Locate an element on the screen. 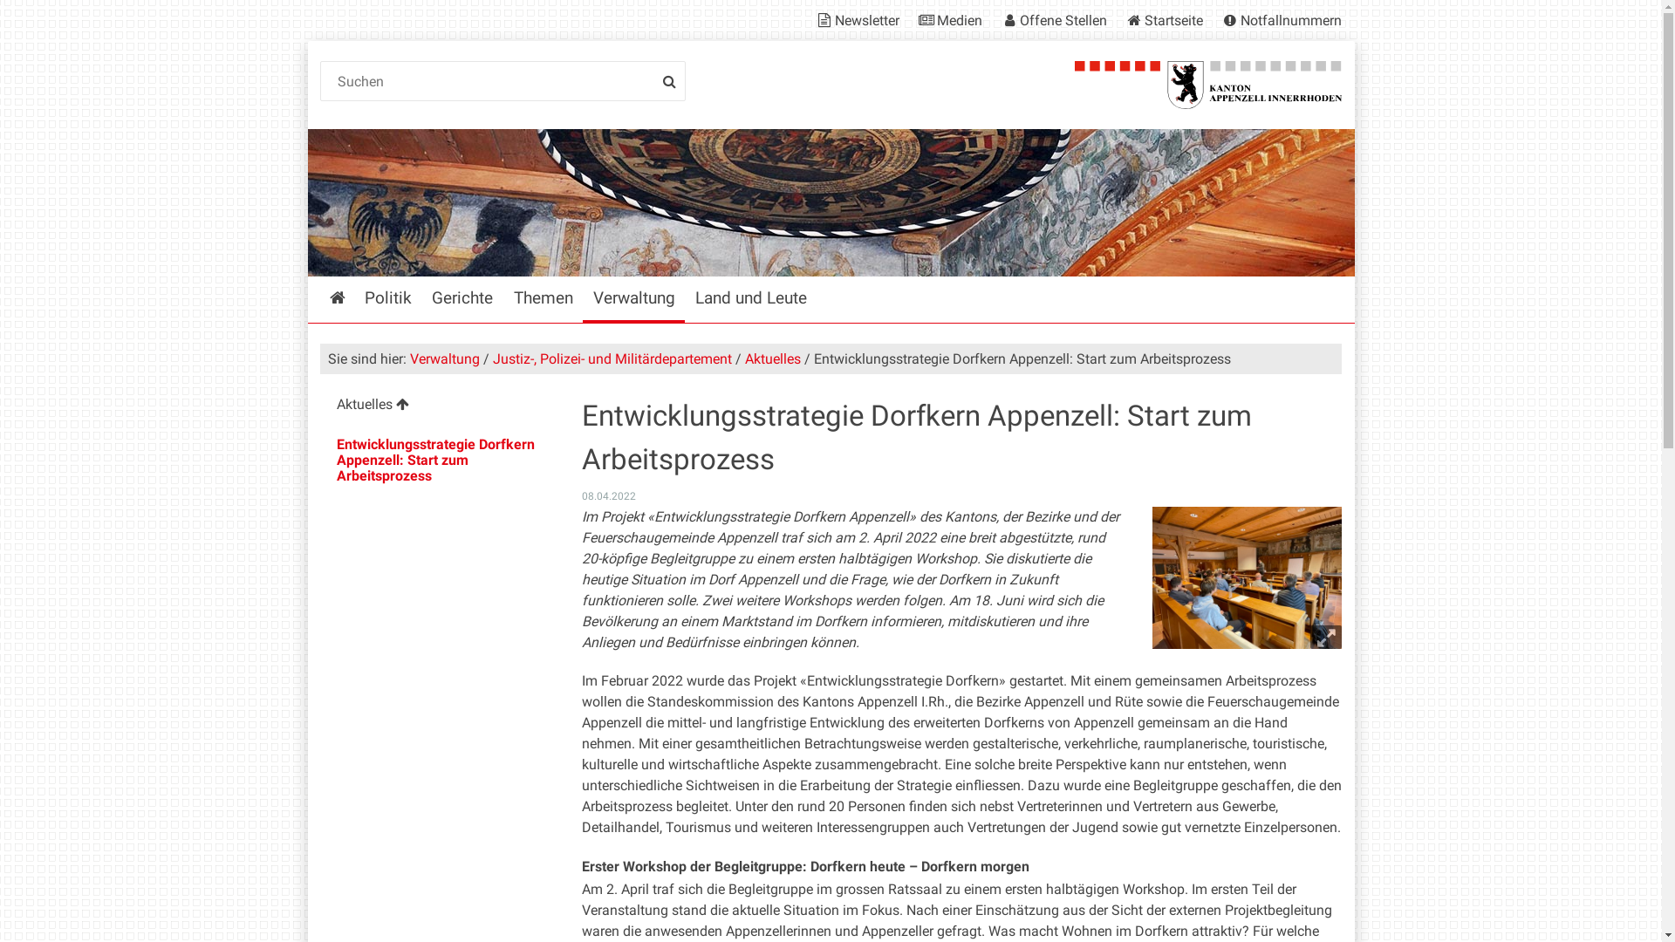 This screenshot has height=942, width=1675. Aktuelles is located at coordinates (438, 406).